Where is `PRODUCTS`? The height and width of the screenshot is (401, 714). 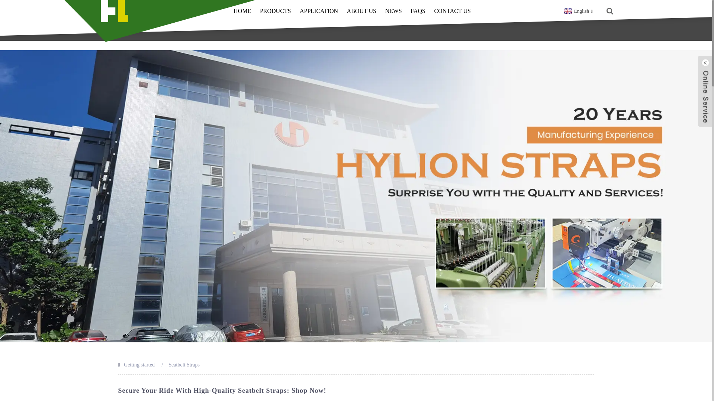 PRODUCTS is located at coordinates (275, 11).